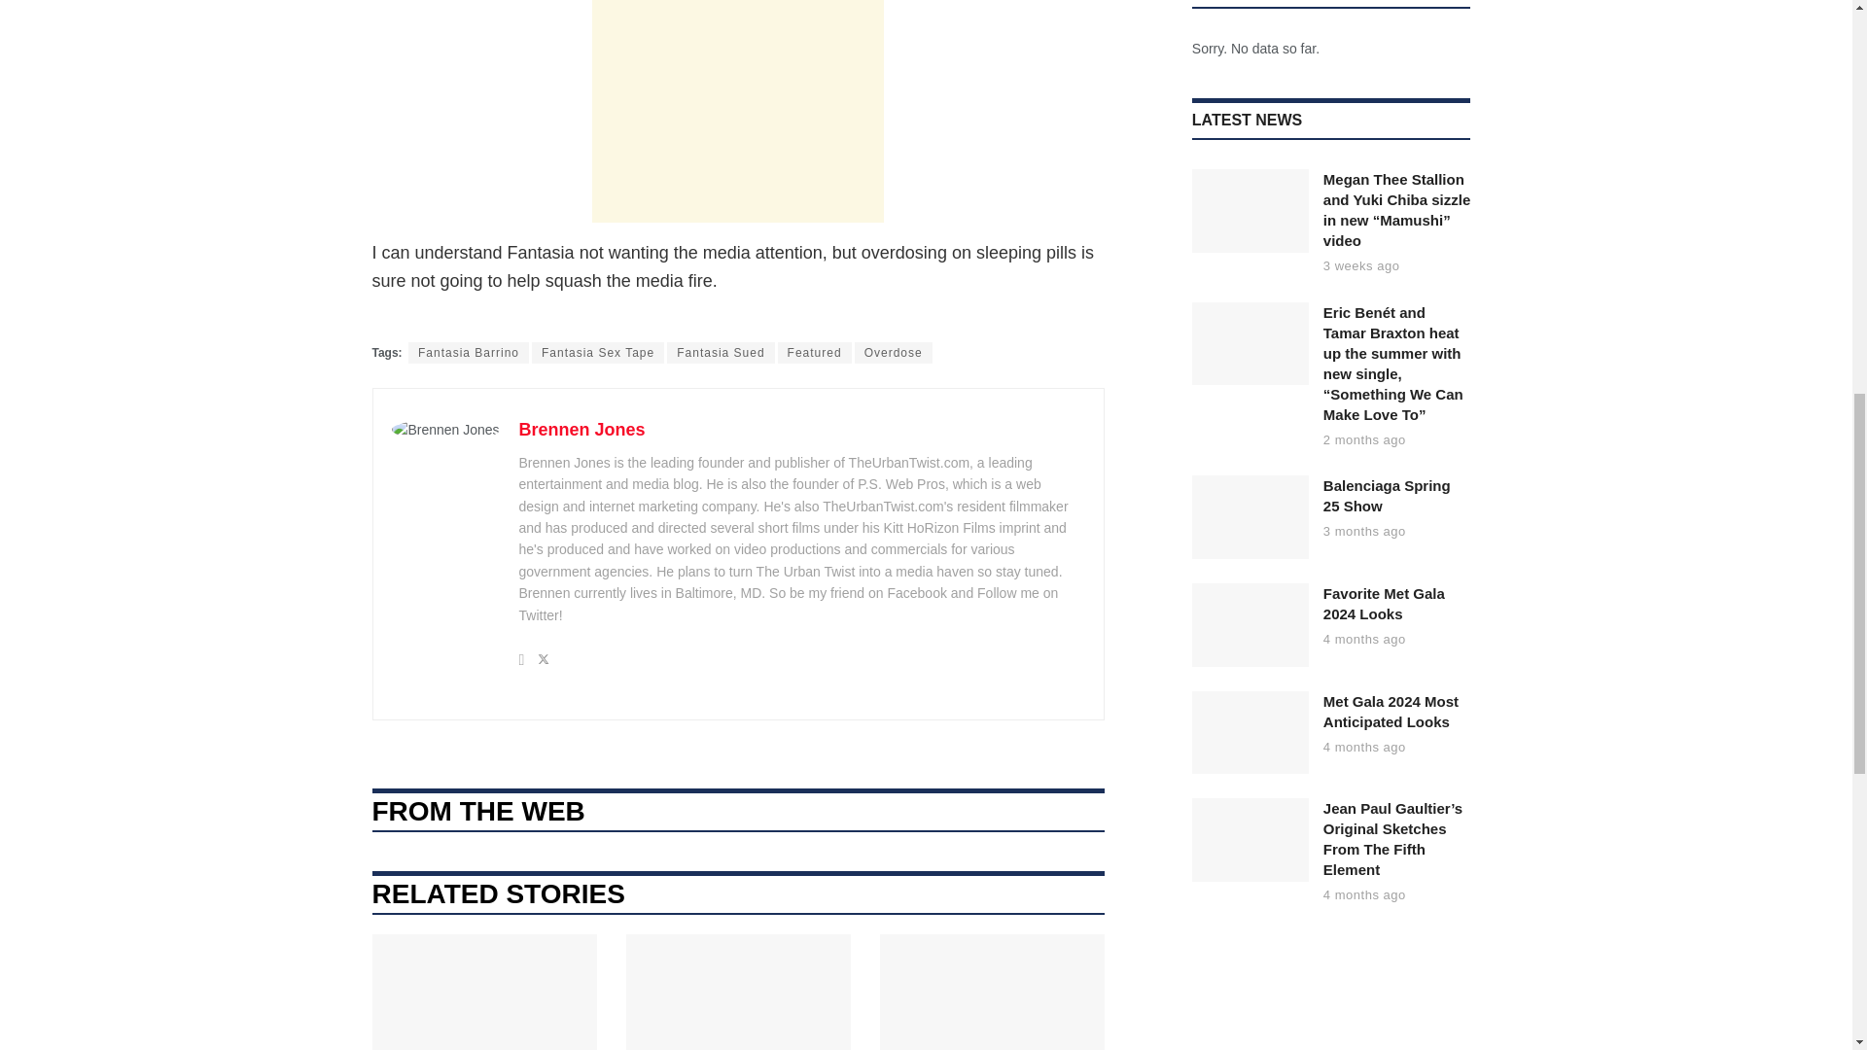 This screenshot has width=1867, height=1050. Describe the element at coordinates (469, 352) in the screenshot. I see `Fantasia Barrino` at that location.